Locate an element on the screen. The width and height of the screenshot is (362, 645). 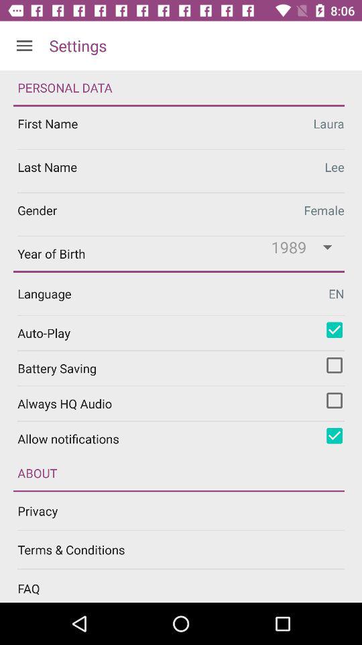
press the privacy item is located at coordinates (190, 511).